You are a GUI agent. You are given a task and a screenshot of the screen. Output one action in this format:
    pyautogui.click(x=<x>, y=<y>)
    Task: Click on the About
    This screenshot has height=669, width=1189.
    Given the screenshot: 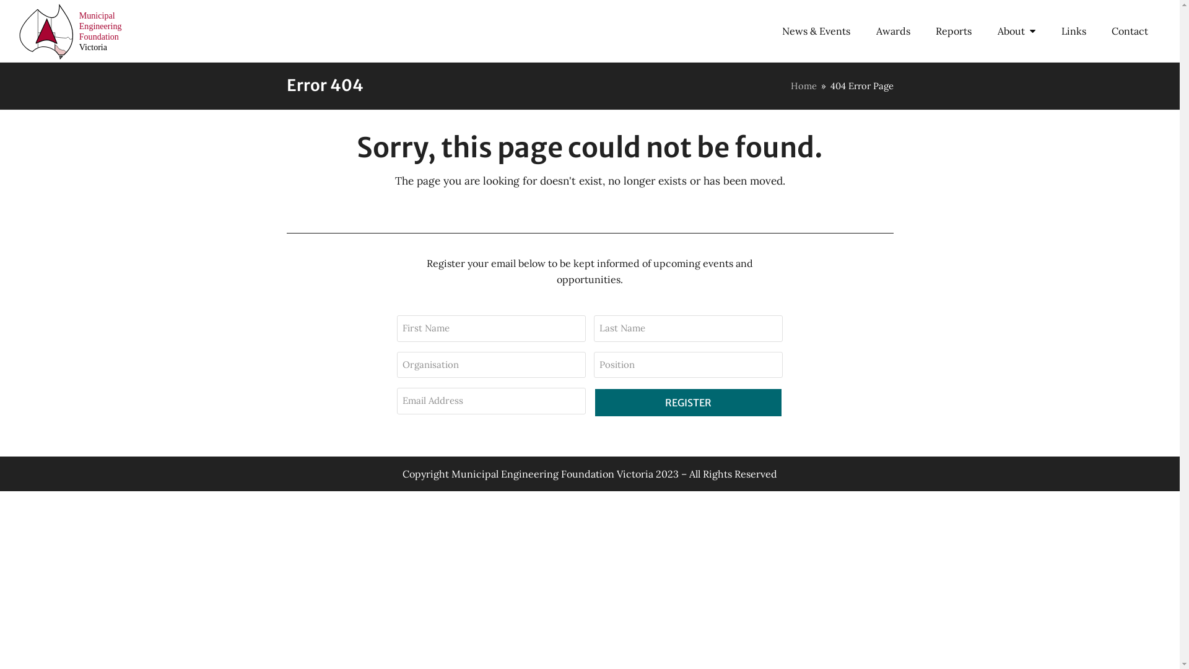 What is the action you would take?
    pyautogui.click(x=1017, y=31)
    